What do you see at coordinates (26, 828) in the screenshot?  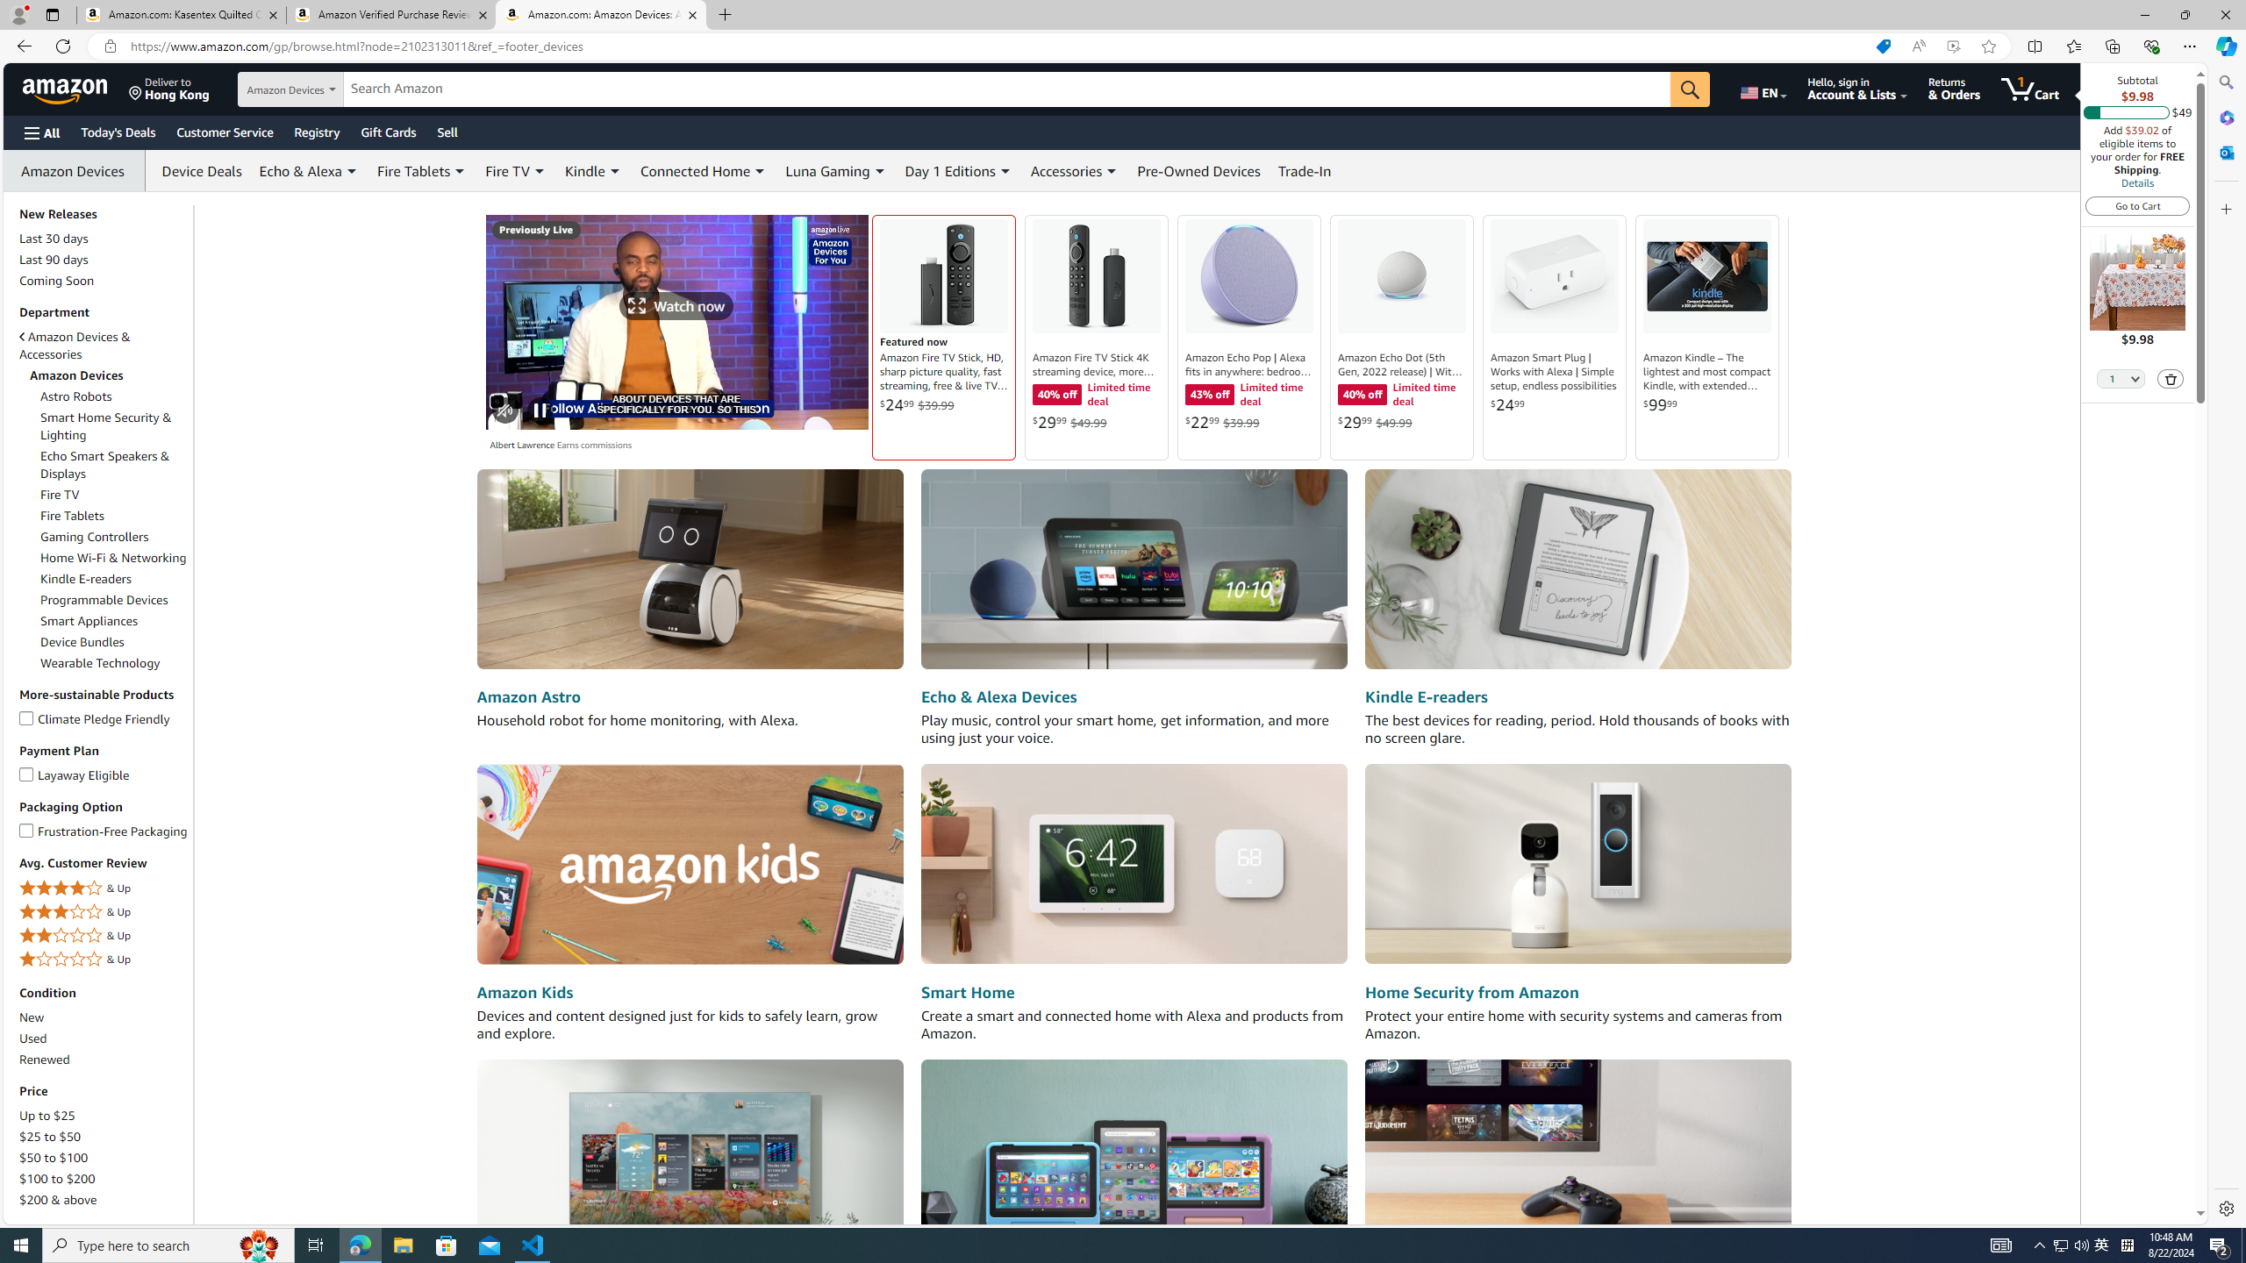 I see `Frustration-Free Packaging` at bounding box center [26, 828].